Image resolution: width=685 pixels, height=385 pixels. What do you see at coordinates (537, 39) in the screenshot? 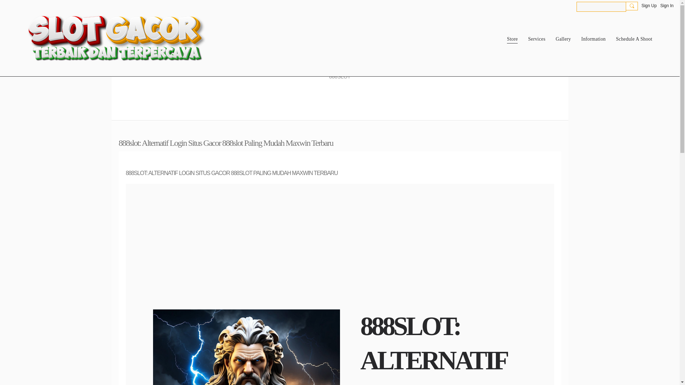
I see `Services` at bounding box center [537, 39].